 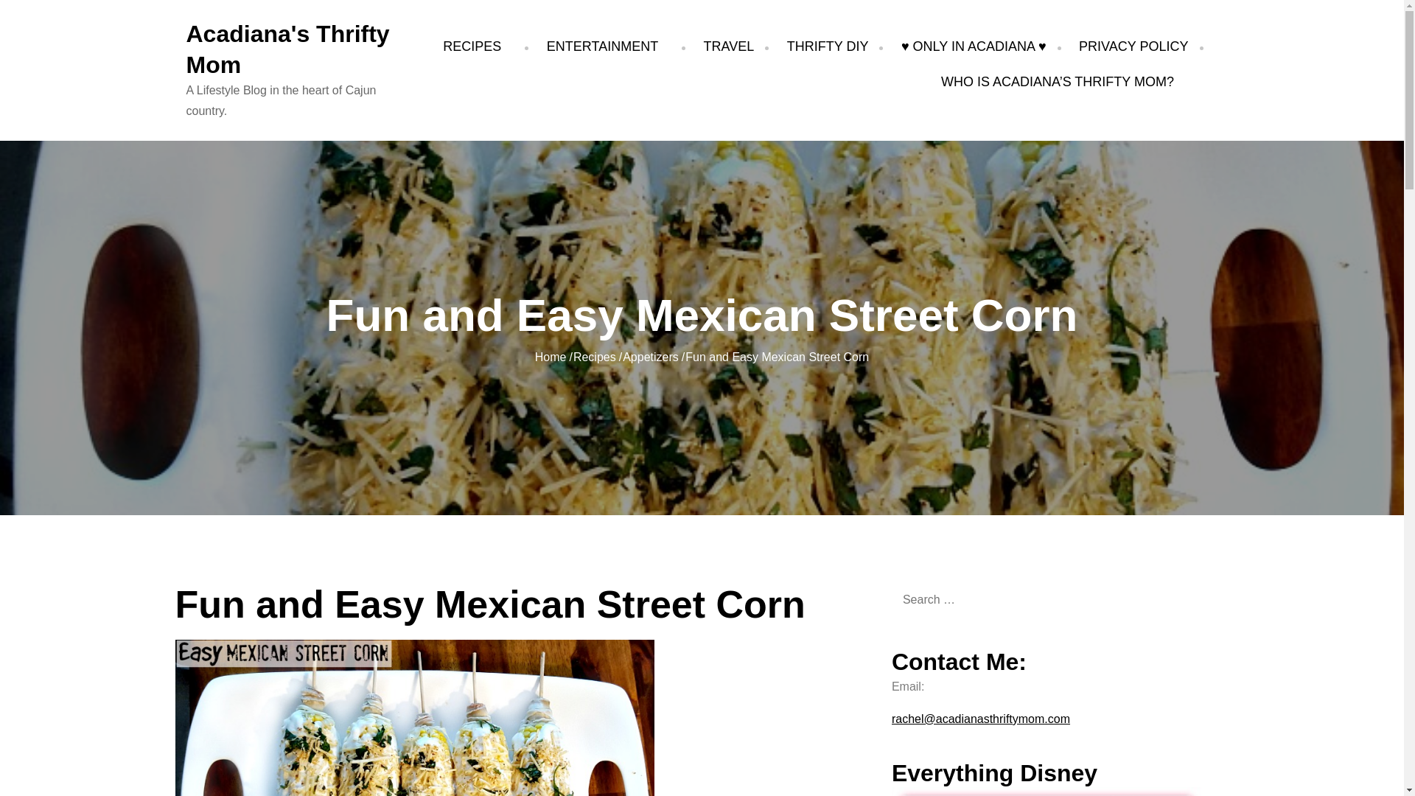 I want to click on PRIVACY POLICY, so click(x=1133, y=46).